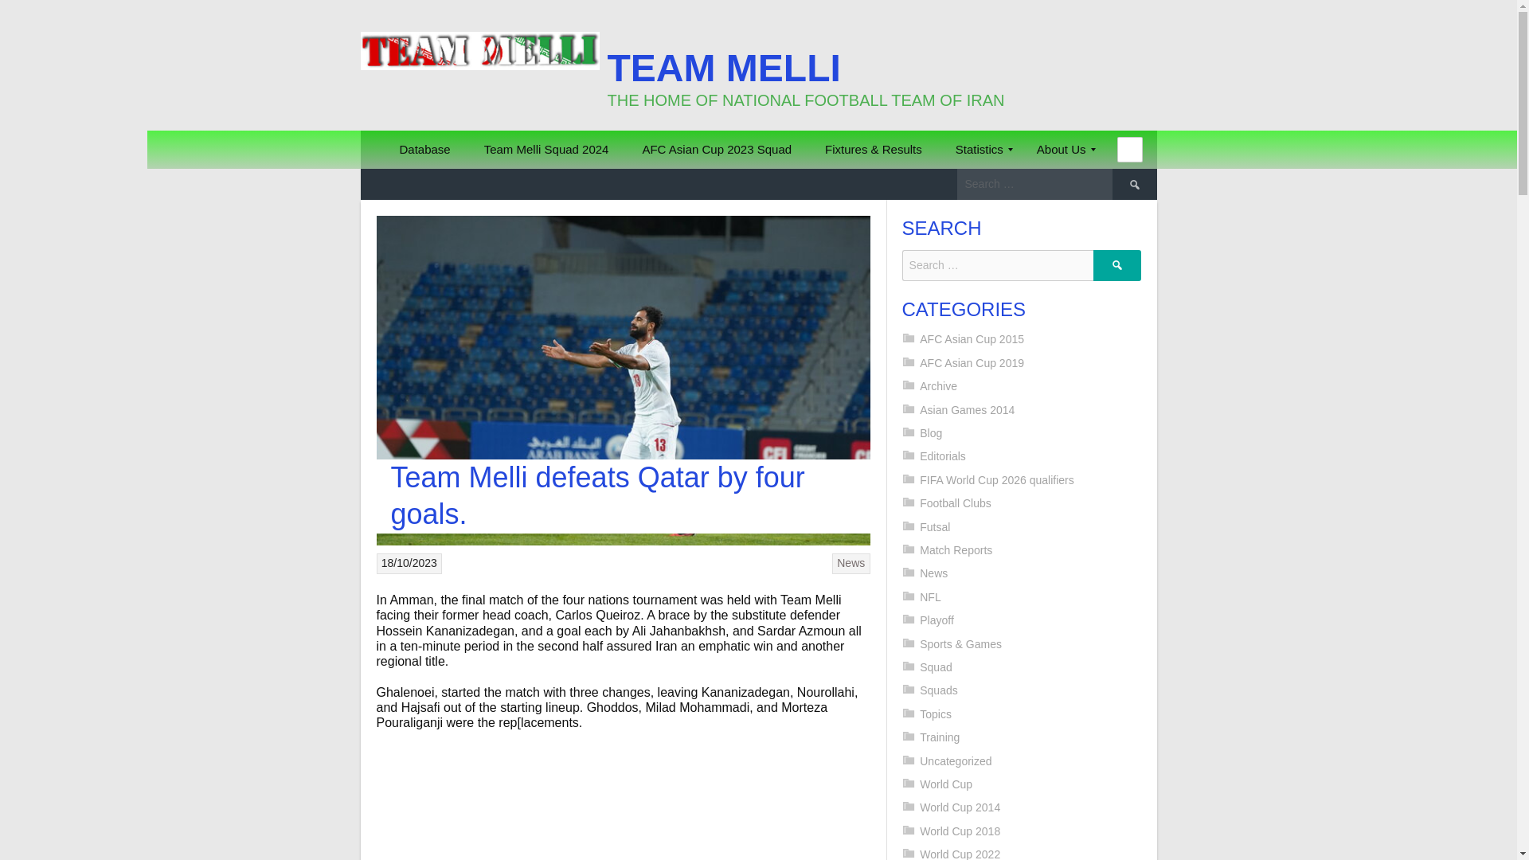 Image resolution: width=1529 pixels, height=860 pixels. Describe the element at coordinates (972, 339) in the screenshot. I see `AFC Asian Cup 2015` at that location.